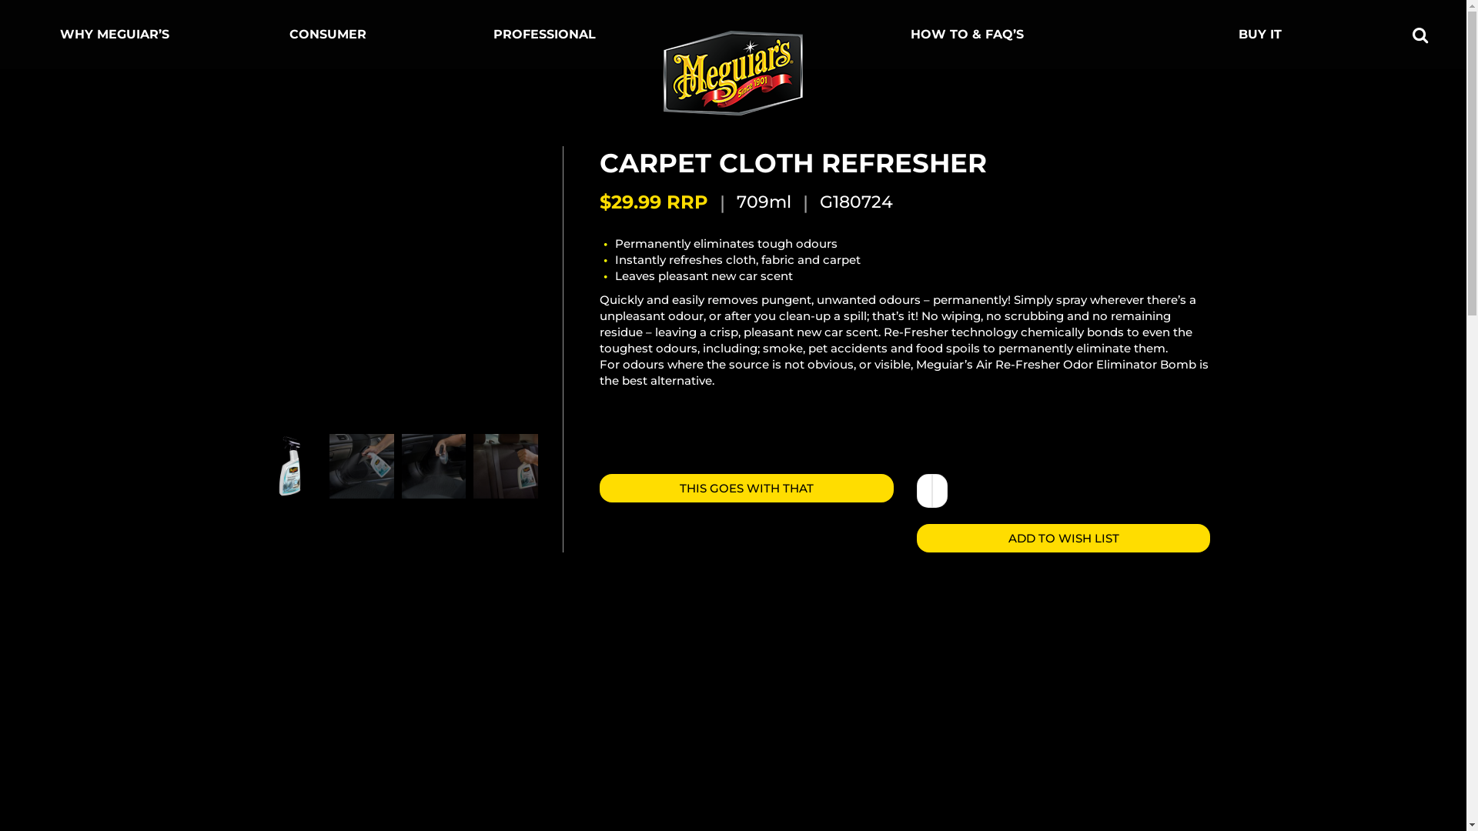 The height and width of the screenshot is (831, 1478). What do you see at coordinates (548, 35) in the screenshot?
I see `PROFESSIONAL` at bounding box center [548, 35].